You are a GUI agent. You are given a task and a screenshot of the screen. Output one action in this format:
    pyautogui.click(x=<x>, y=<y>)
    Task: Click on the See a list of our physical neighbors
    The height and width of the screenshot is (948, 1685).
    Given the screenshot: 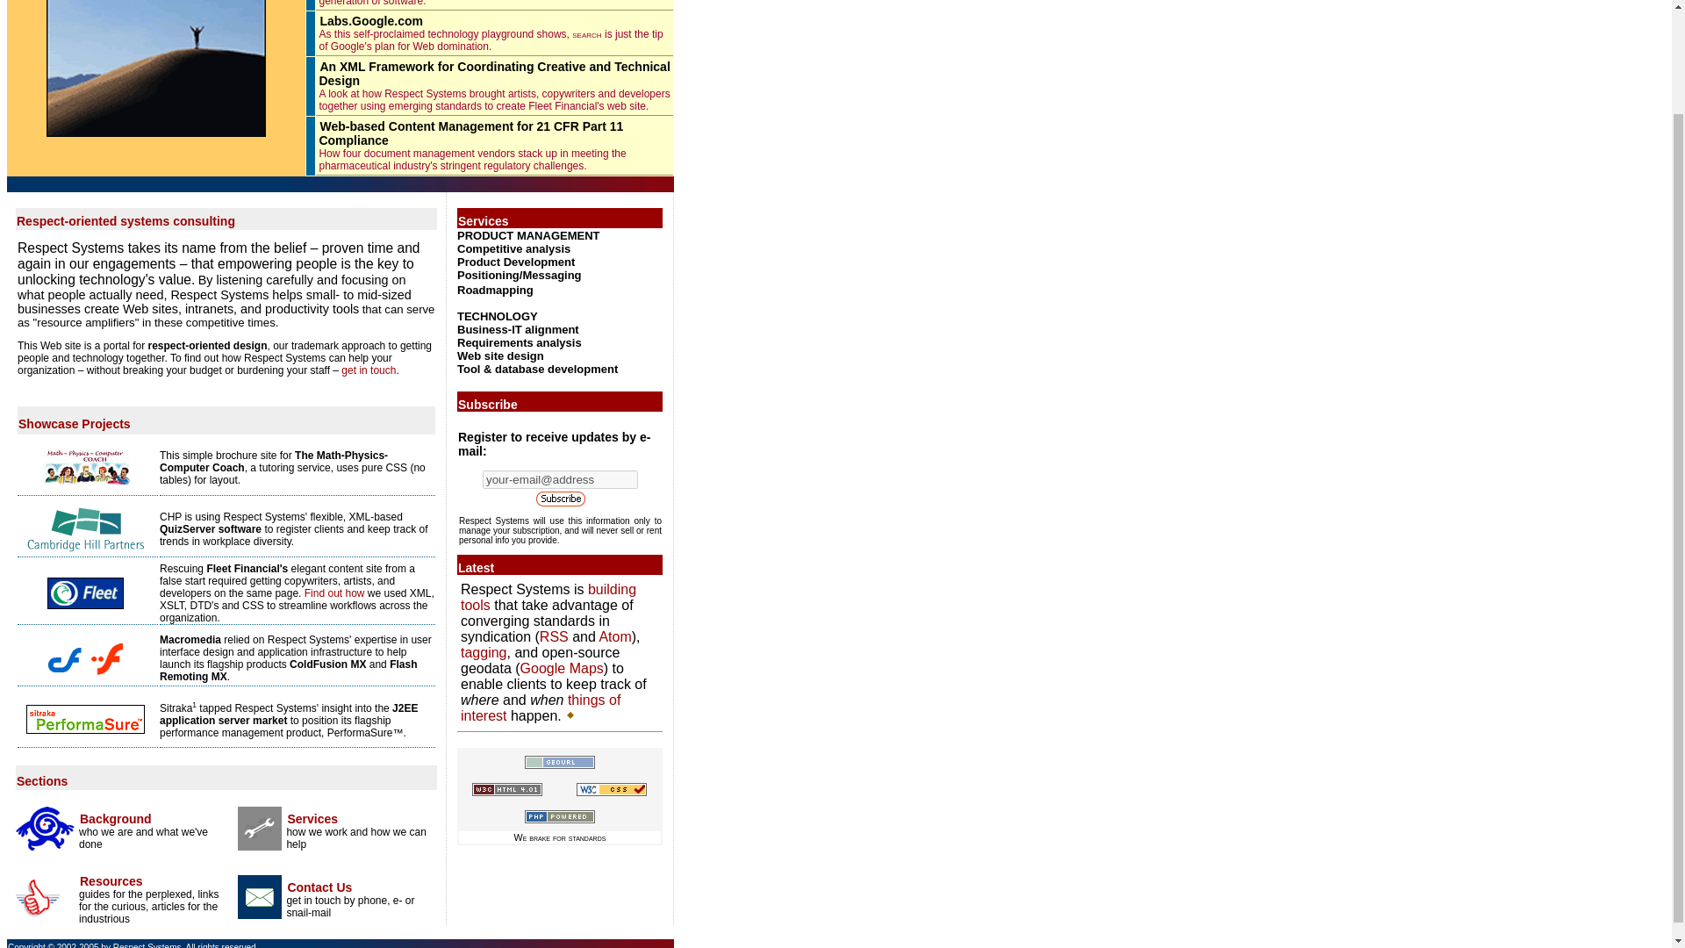 What is the action you would take?
    pyautogui.click(x=559, y=762)
    